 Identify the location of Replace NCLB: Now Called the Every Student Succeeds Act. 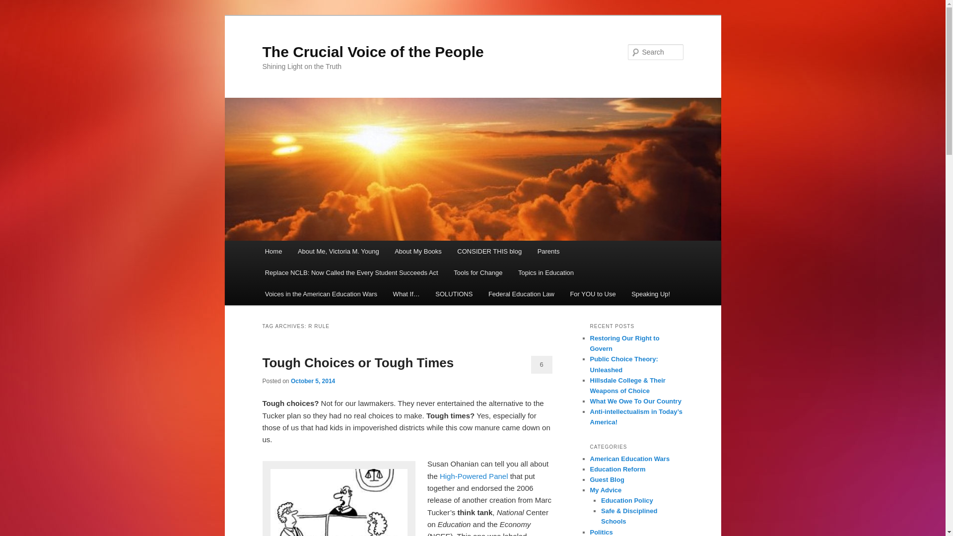
(351, 273).